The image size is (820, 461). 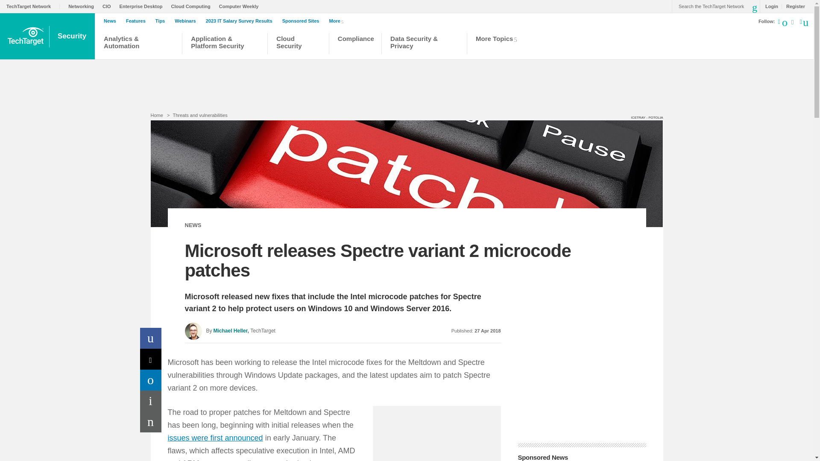 What do you see at coordinates (241, 6) in the screenshot?
I see `Computer Weekly` at bounding box center [241, 6].